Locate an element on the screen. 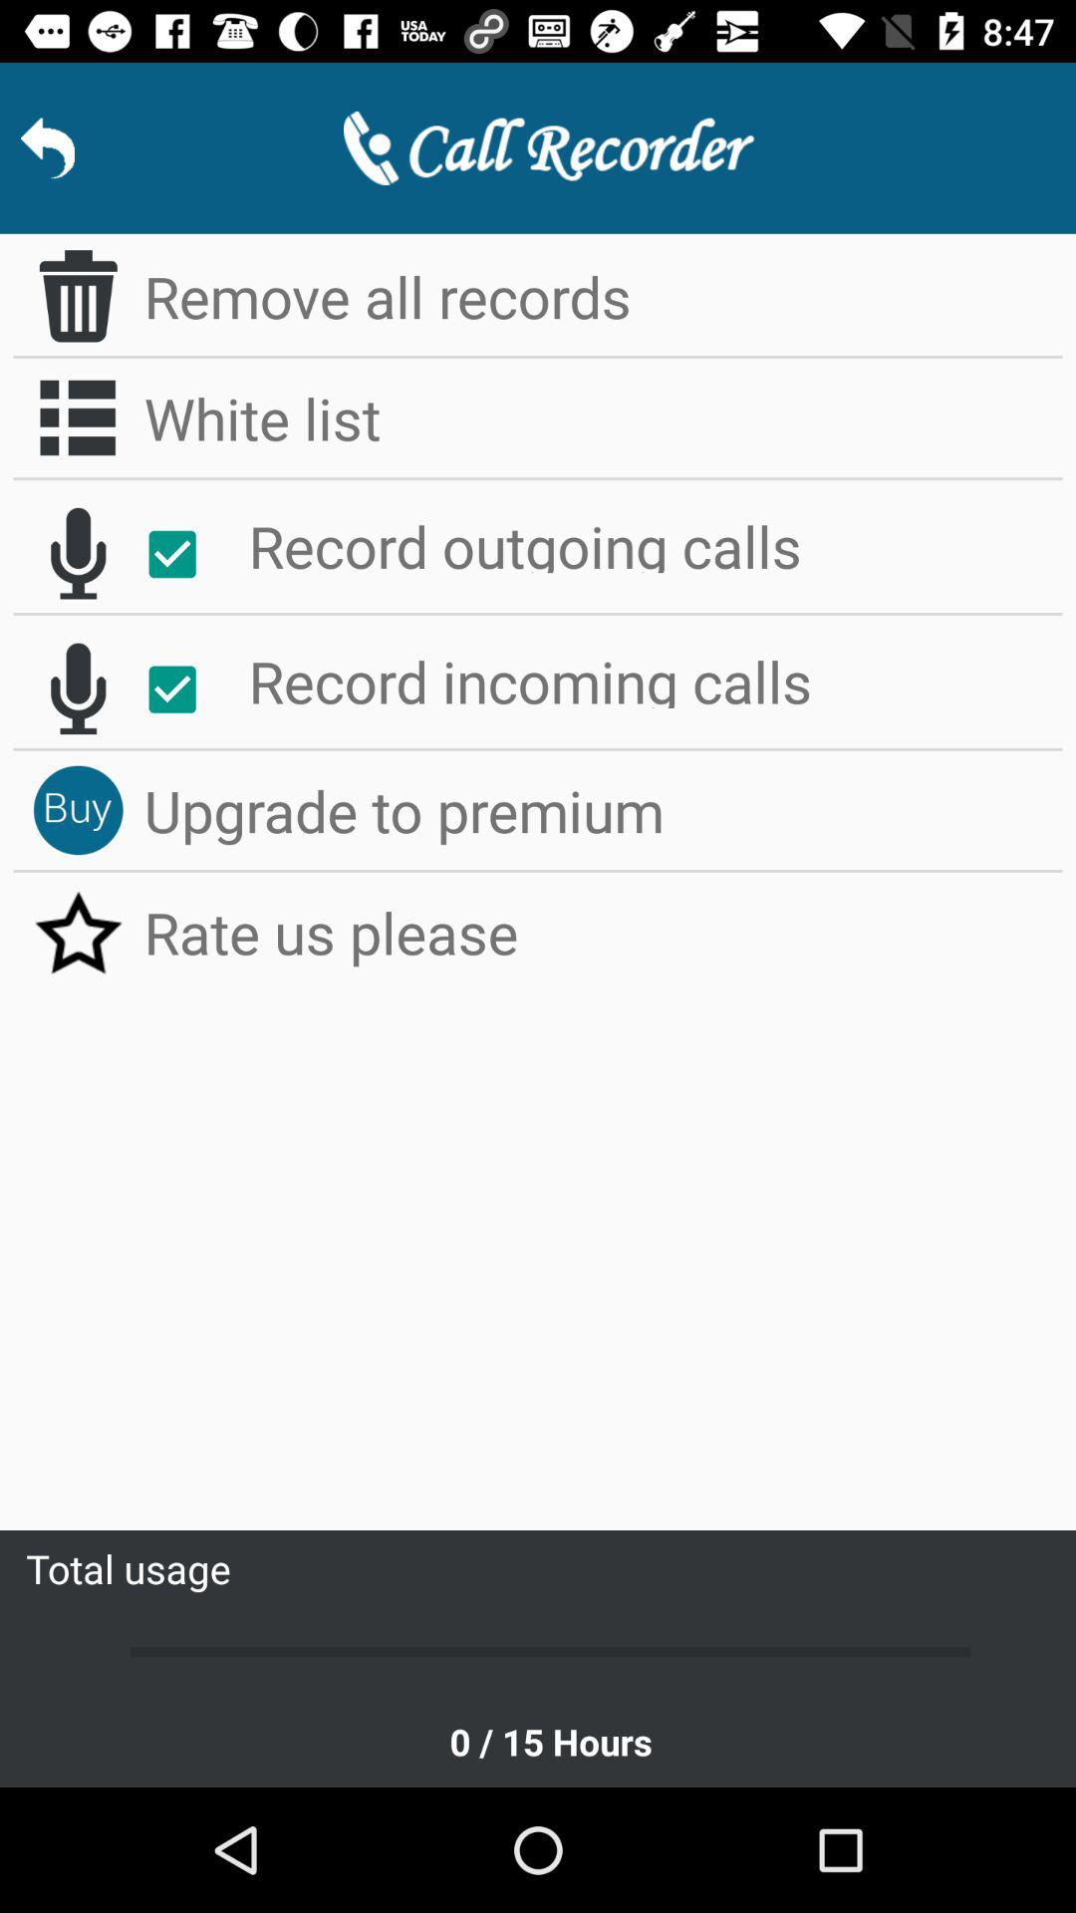 This screenshot has height=1913, width=1076. turn on app next to the white list item is located at coordinates (78, 417).